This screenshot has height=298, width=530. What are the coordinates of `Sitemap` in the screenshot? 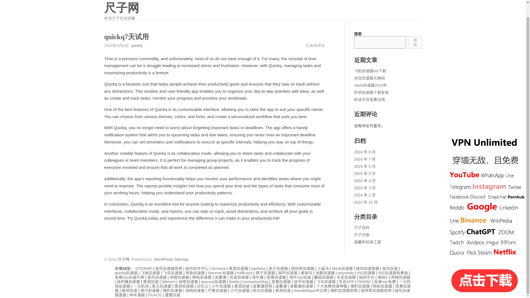 It's located at (181, 259).